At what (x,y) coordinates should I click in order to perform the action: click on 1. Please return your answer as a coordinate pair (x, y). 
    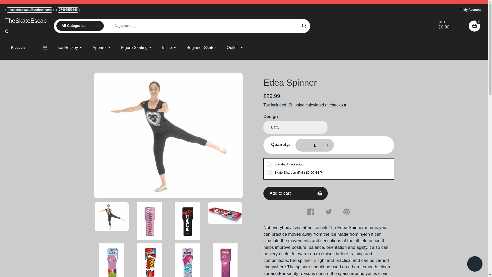
    Looking at the image, I should click on (315, 145).